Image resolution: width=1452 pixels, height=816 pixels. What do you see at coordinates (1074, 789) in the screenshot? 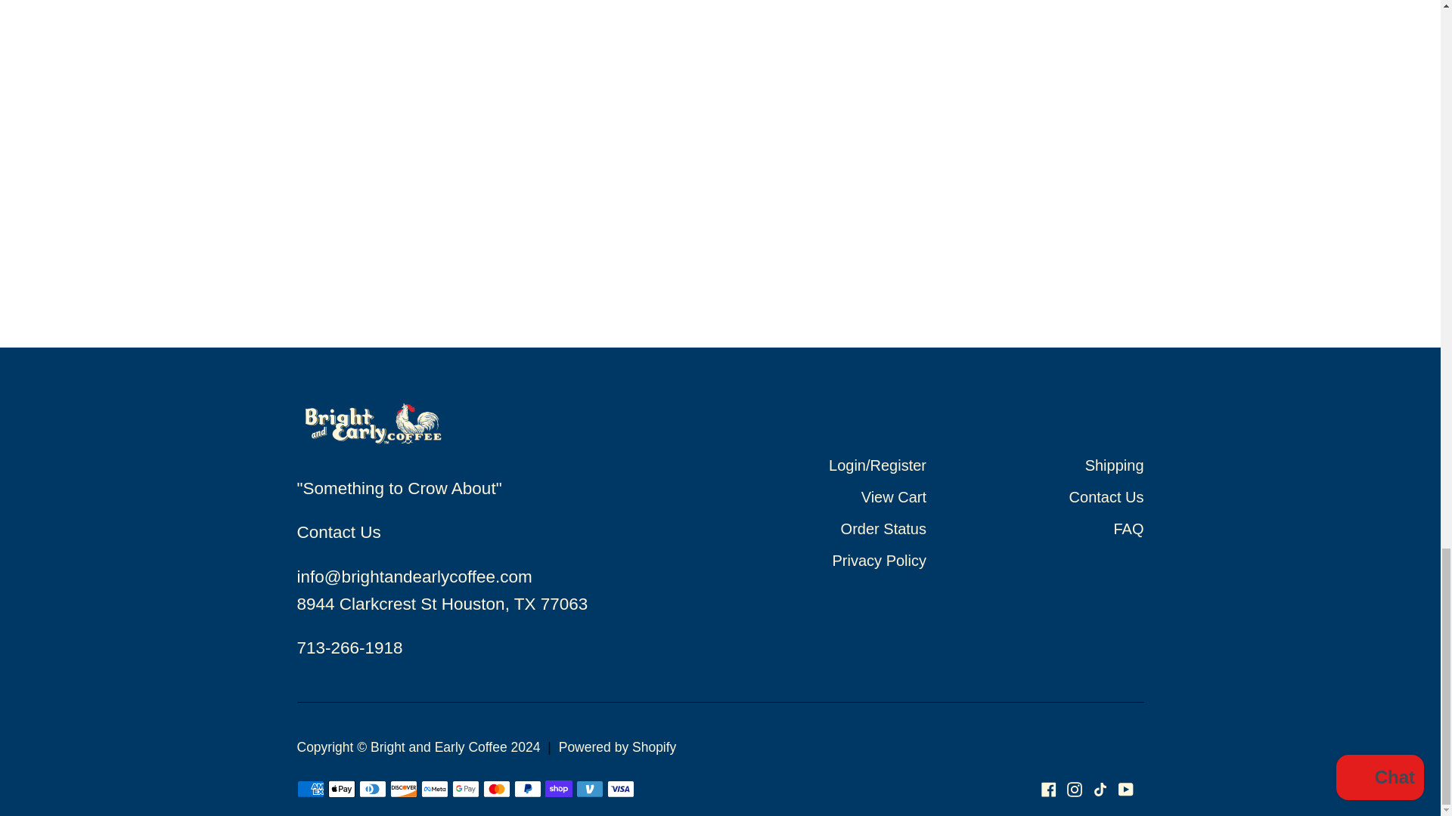
I see `Bright and Early Coffee on Instagram` at bounding box center [1074, 789].